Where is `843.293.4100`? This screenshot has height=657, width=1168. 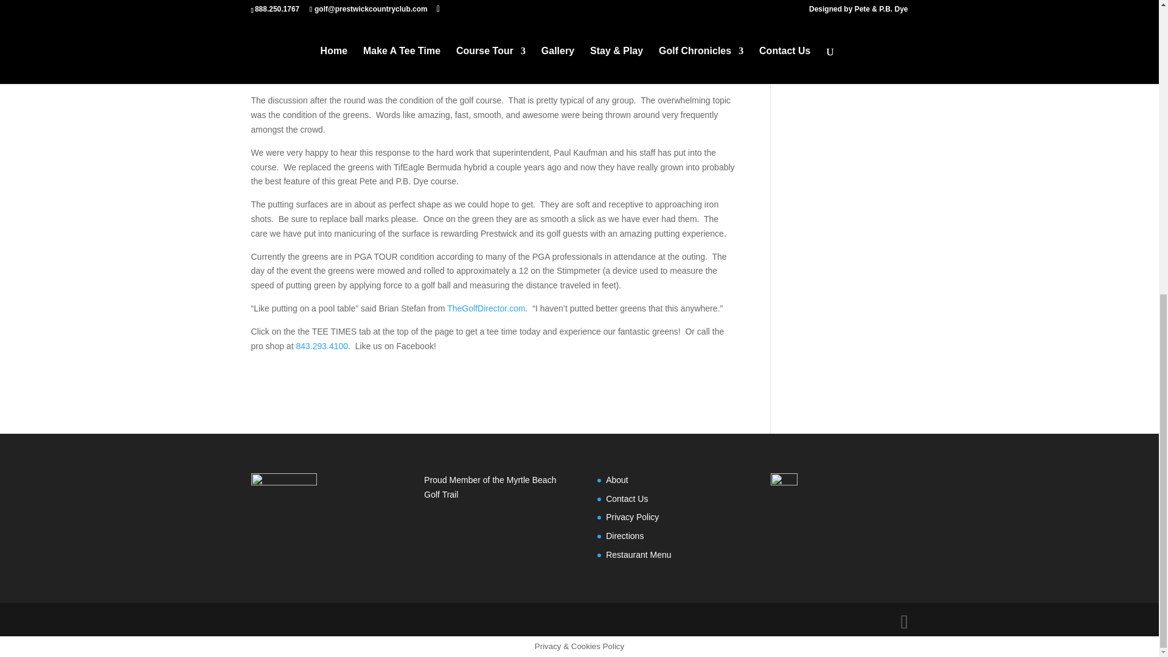
843.293.4100 is located at coordinates (321, 346).